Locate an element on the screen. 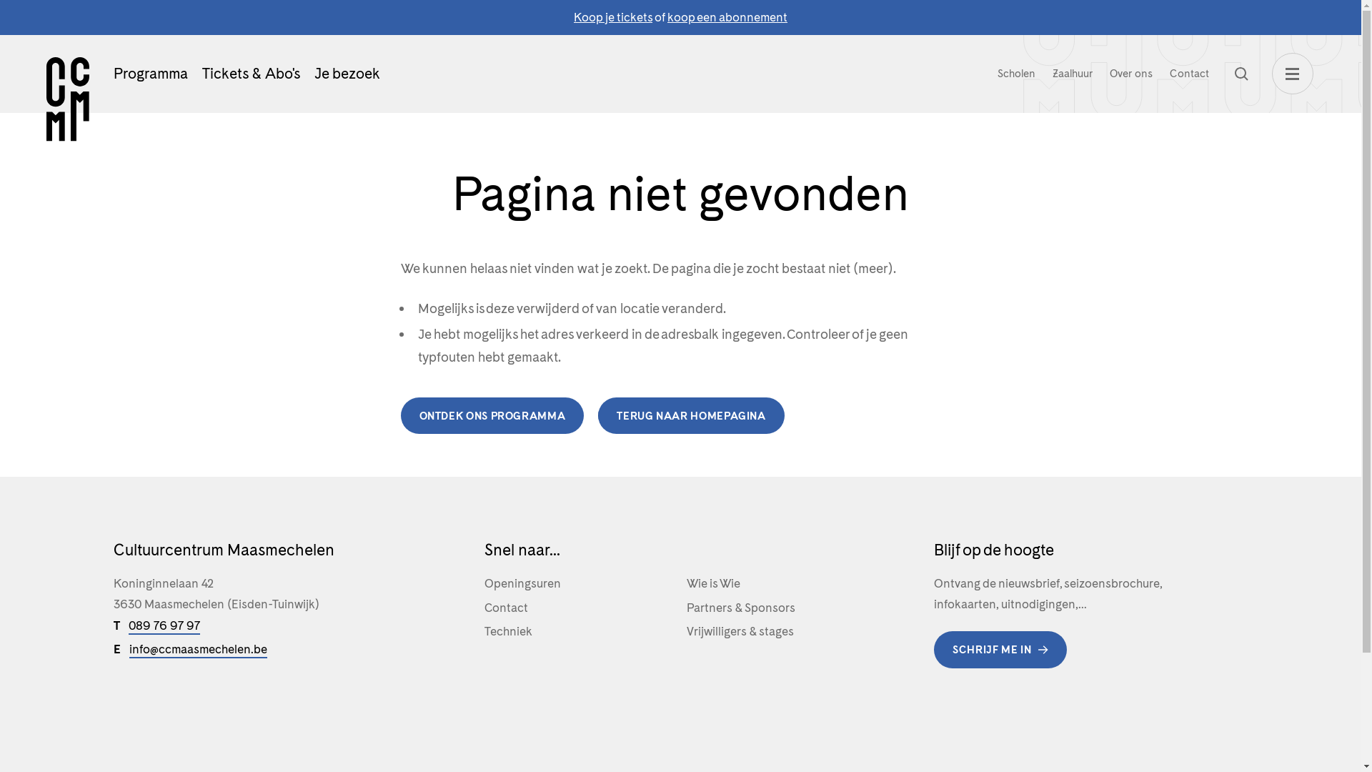  089 76 97 97 is located at coordinates (164, 625).